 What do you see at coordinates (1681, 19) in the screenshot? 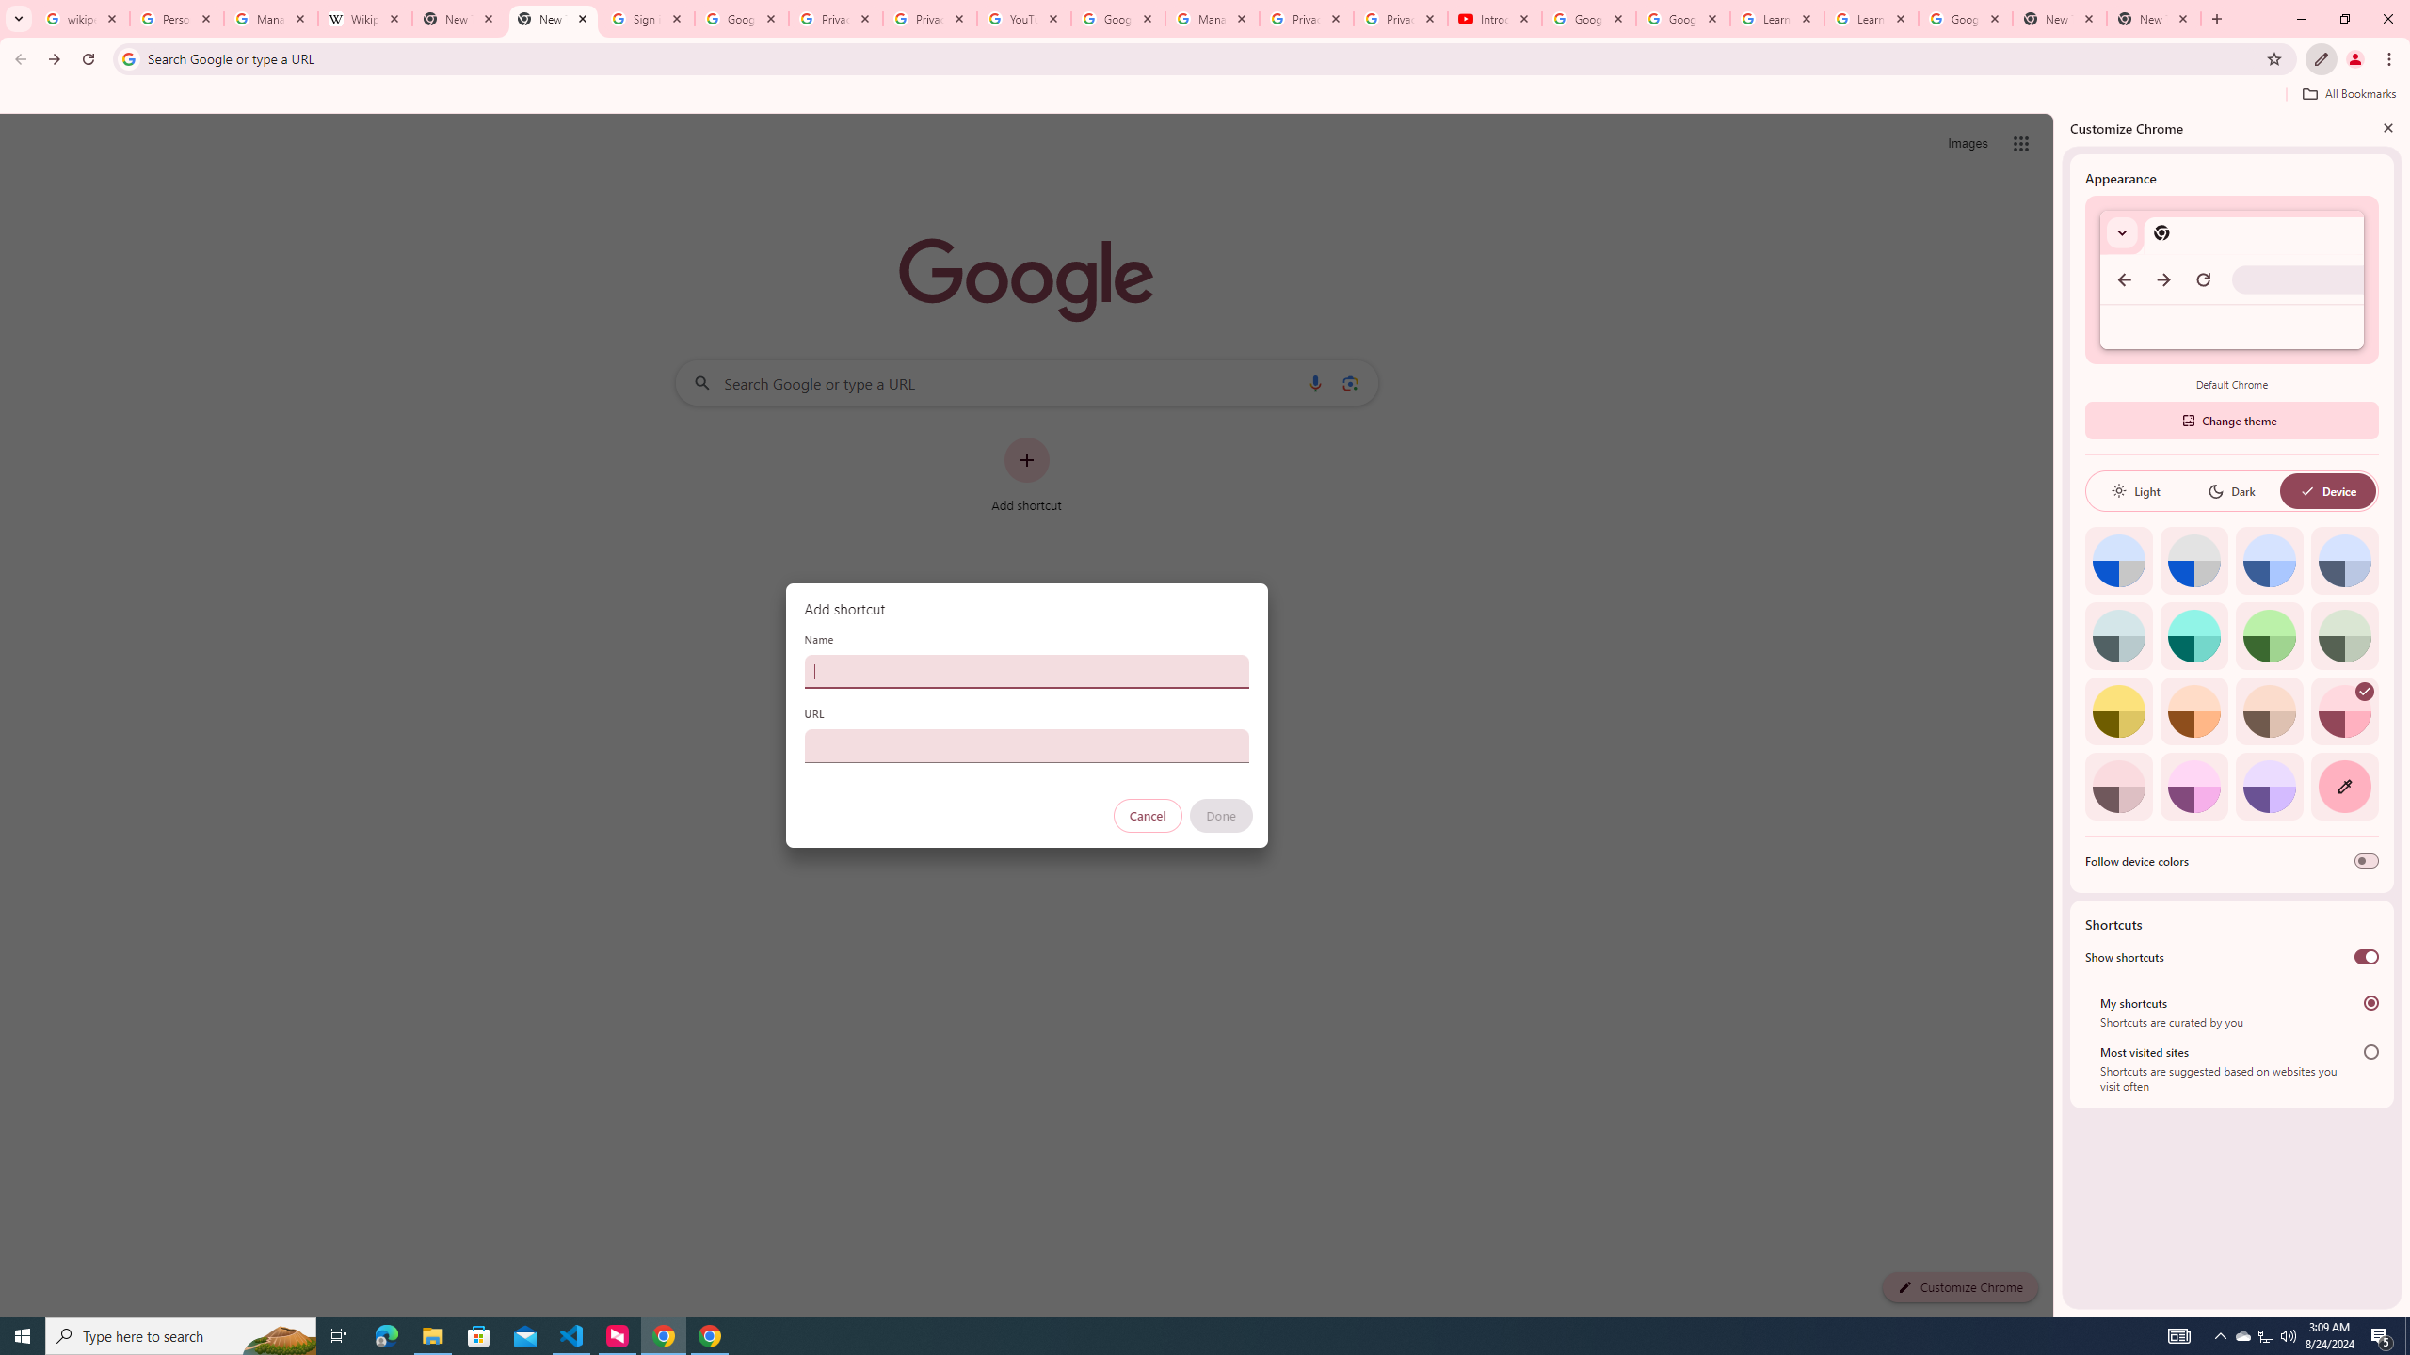
I see `Google Account Help` at bounding box center [1681, 19].